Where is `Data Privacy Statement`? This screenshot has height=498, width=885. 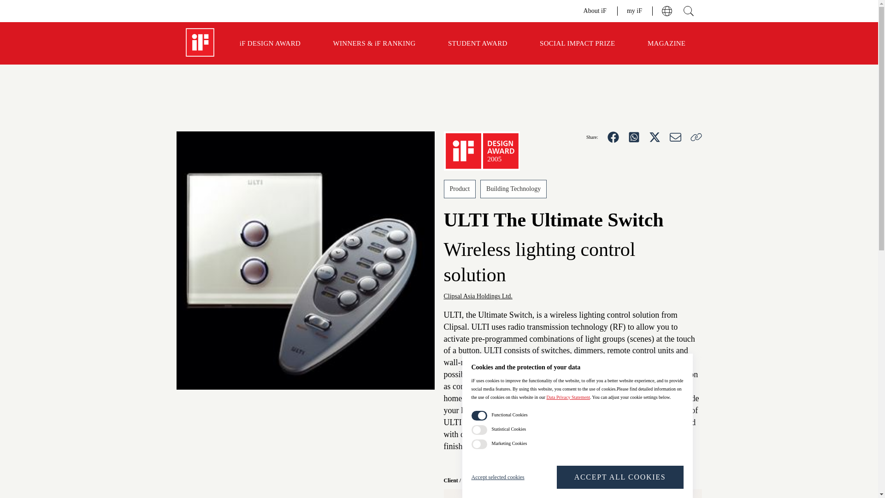 Data Privacy Statement is located at coordinates (568, 397).